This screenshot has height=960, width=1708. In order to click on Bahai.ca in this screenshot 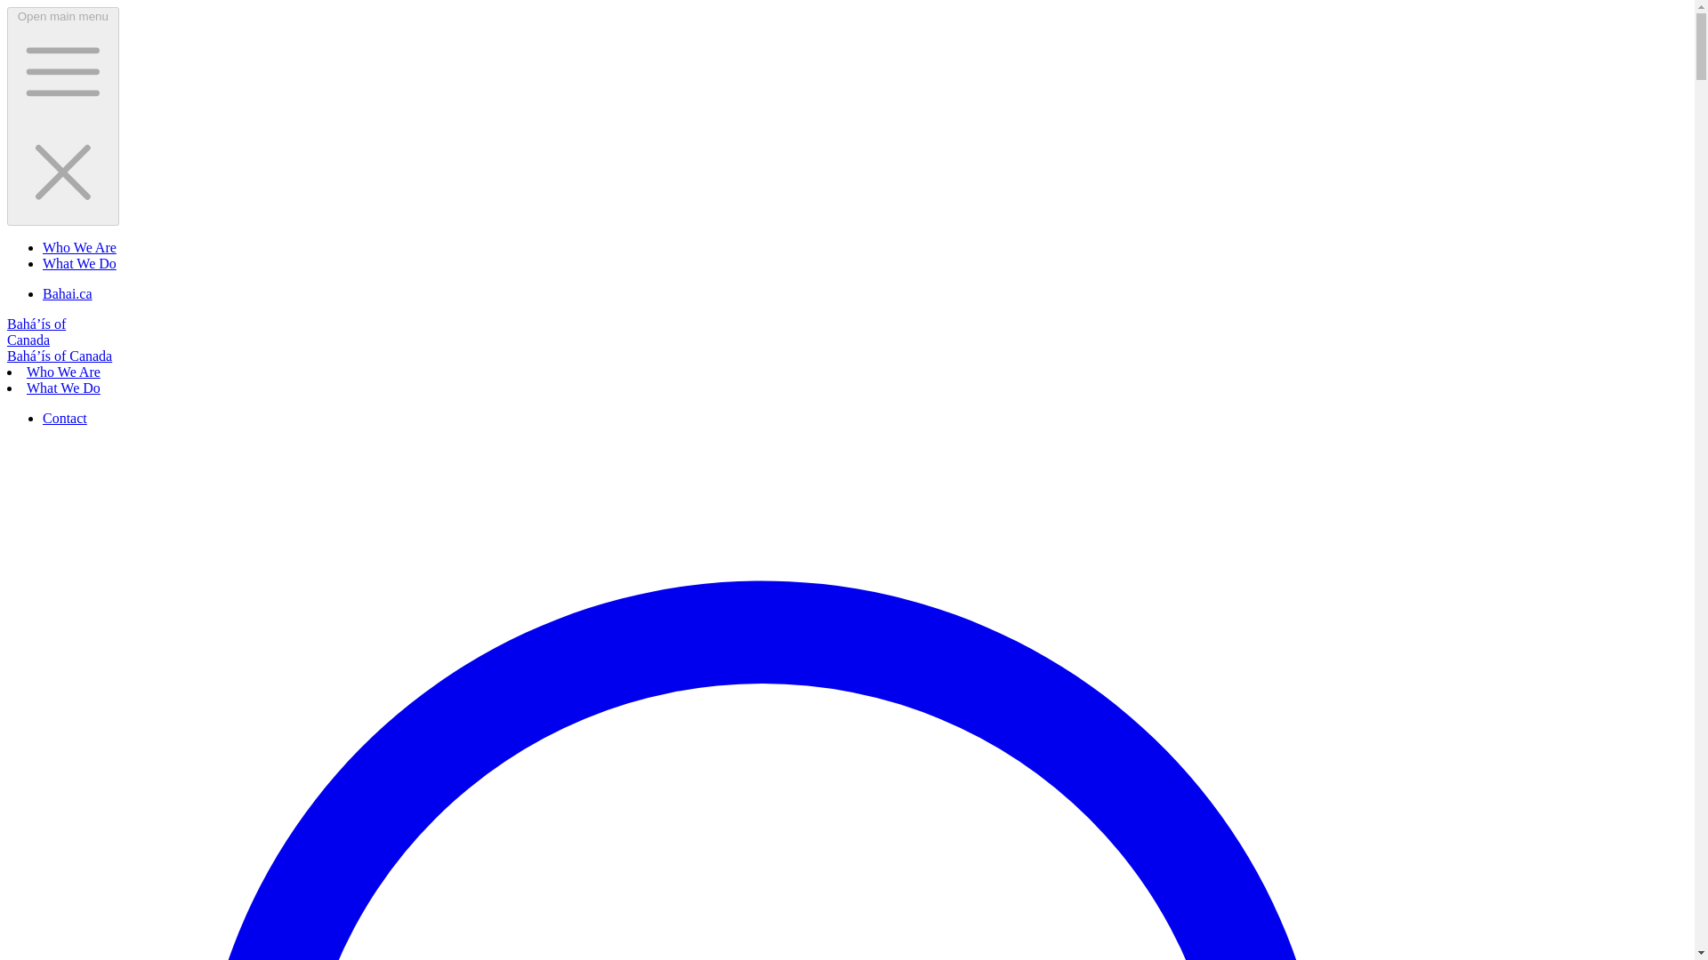, I will do `click(68, 293)`.